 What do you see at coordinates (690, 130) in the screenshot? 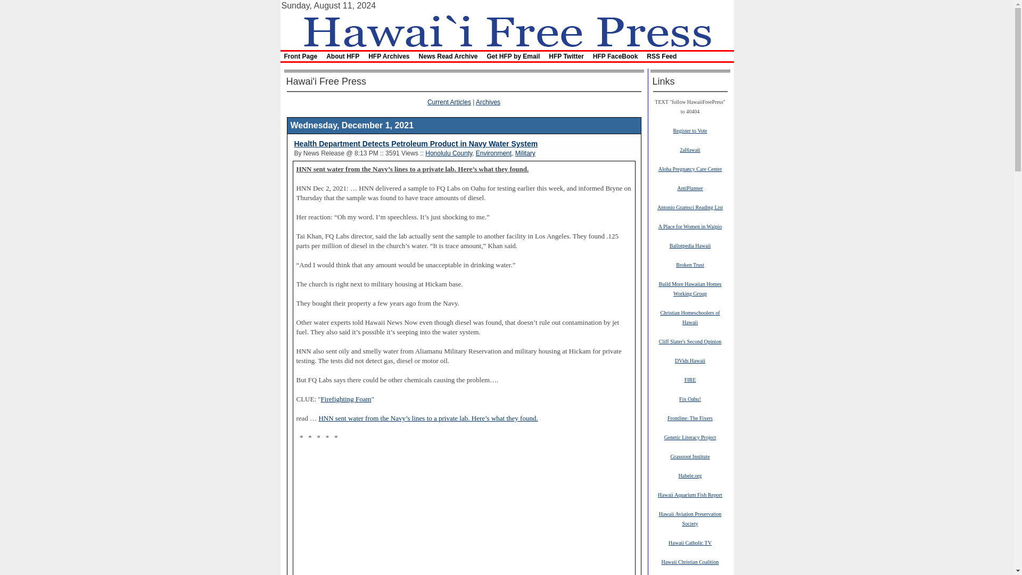
I see `Register to Vote` at bounding box center [690, 130].